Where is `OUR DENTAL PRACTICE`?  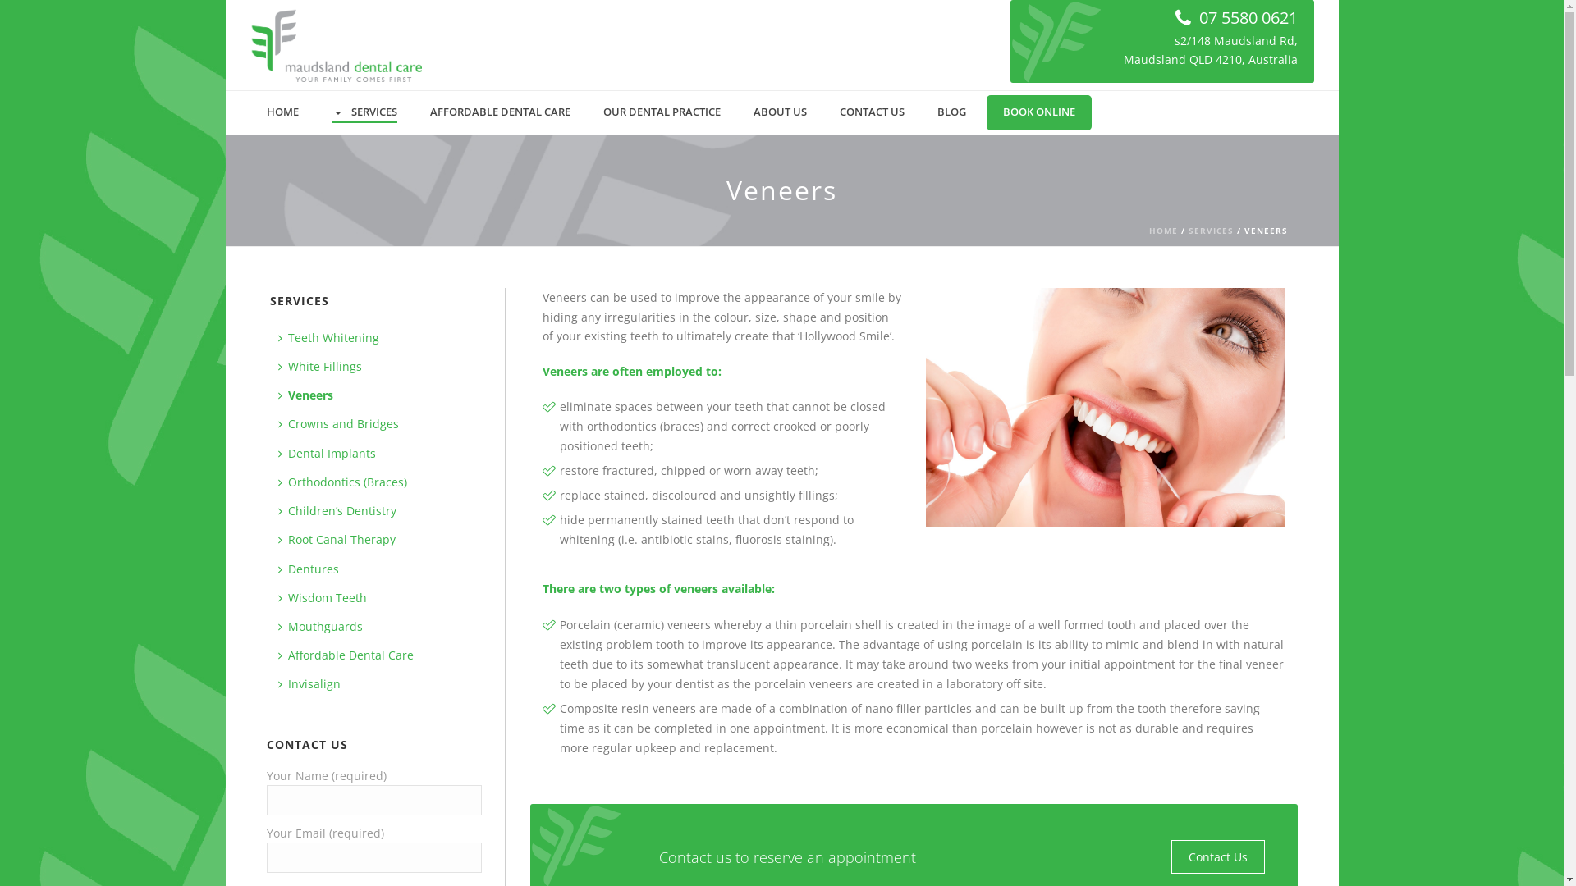 OUR DENTAL PRACTICE is located at coordinates (662, 113).